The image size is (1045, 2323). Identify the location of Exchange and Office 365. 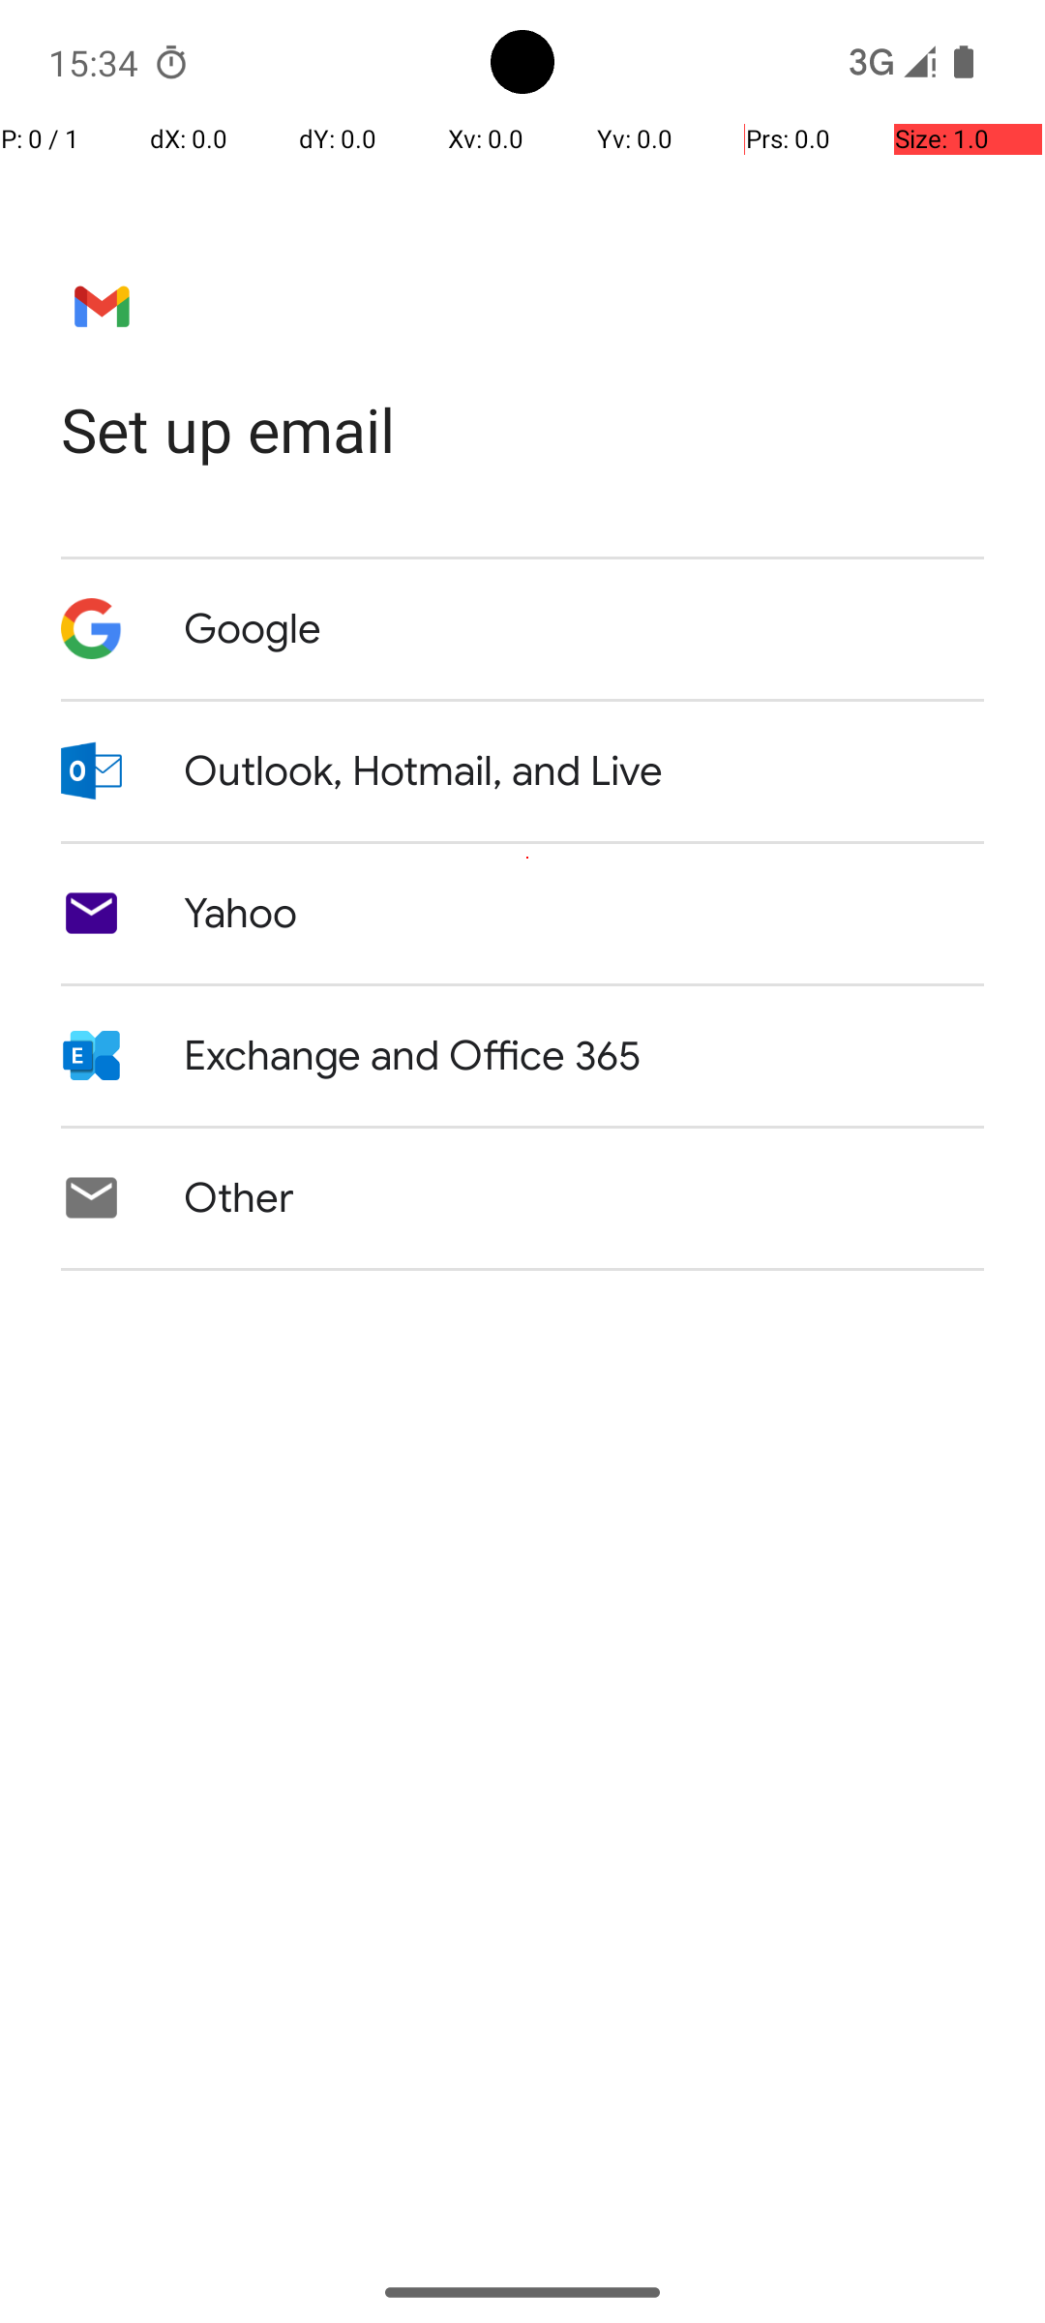
(412, 1056).